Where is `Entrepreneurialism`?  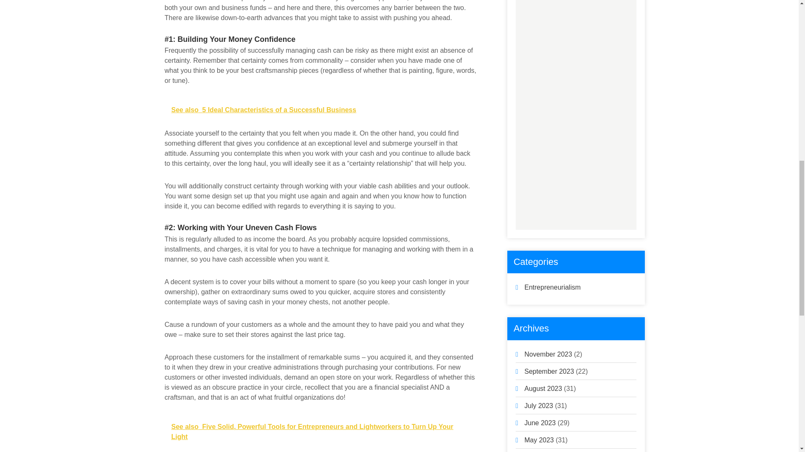
Entrepreneurialism is located at coordinates (553, 287).